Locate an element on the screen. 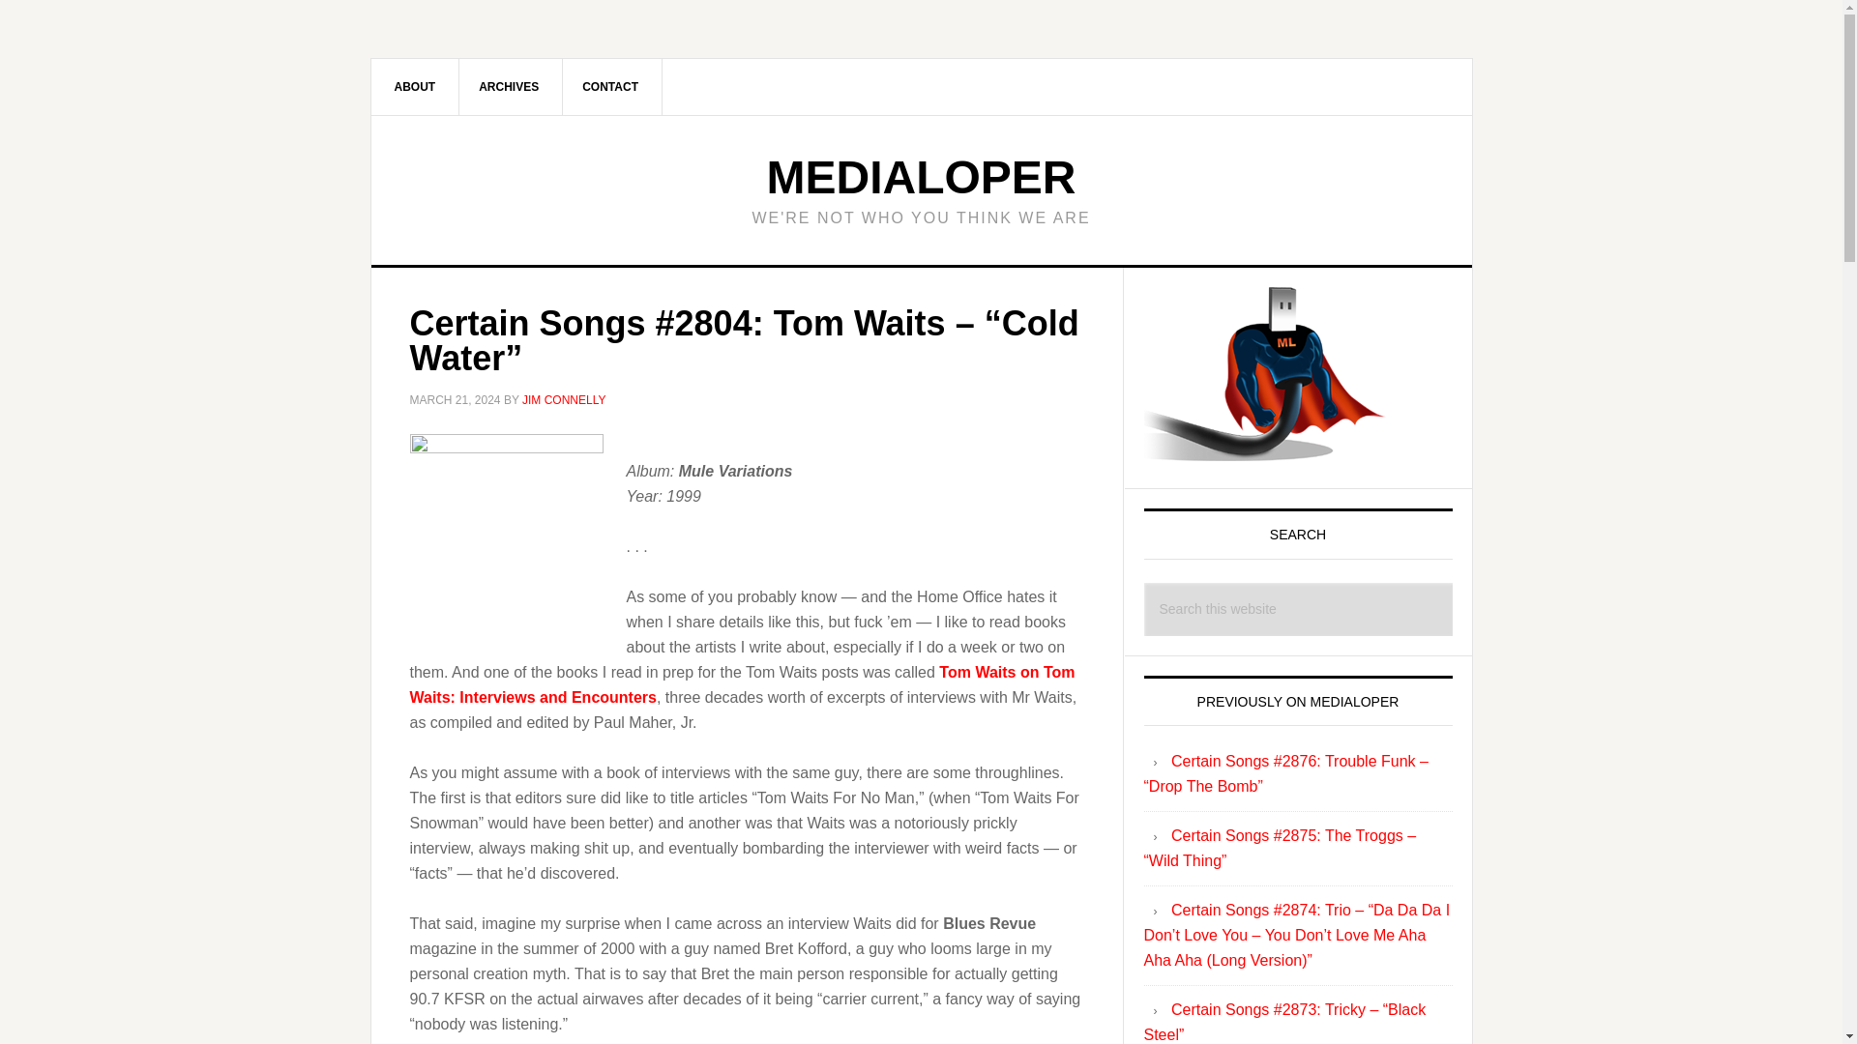 This screenshot has width=1857, height=1044. Tom Waits on Tom Waits: Interviews and Encounters is located at coordinates (743, 683).